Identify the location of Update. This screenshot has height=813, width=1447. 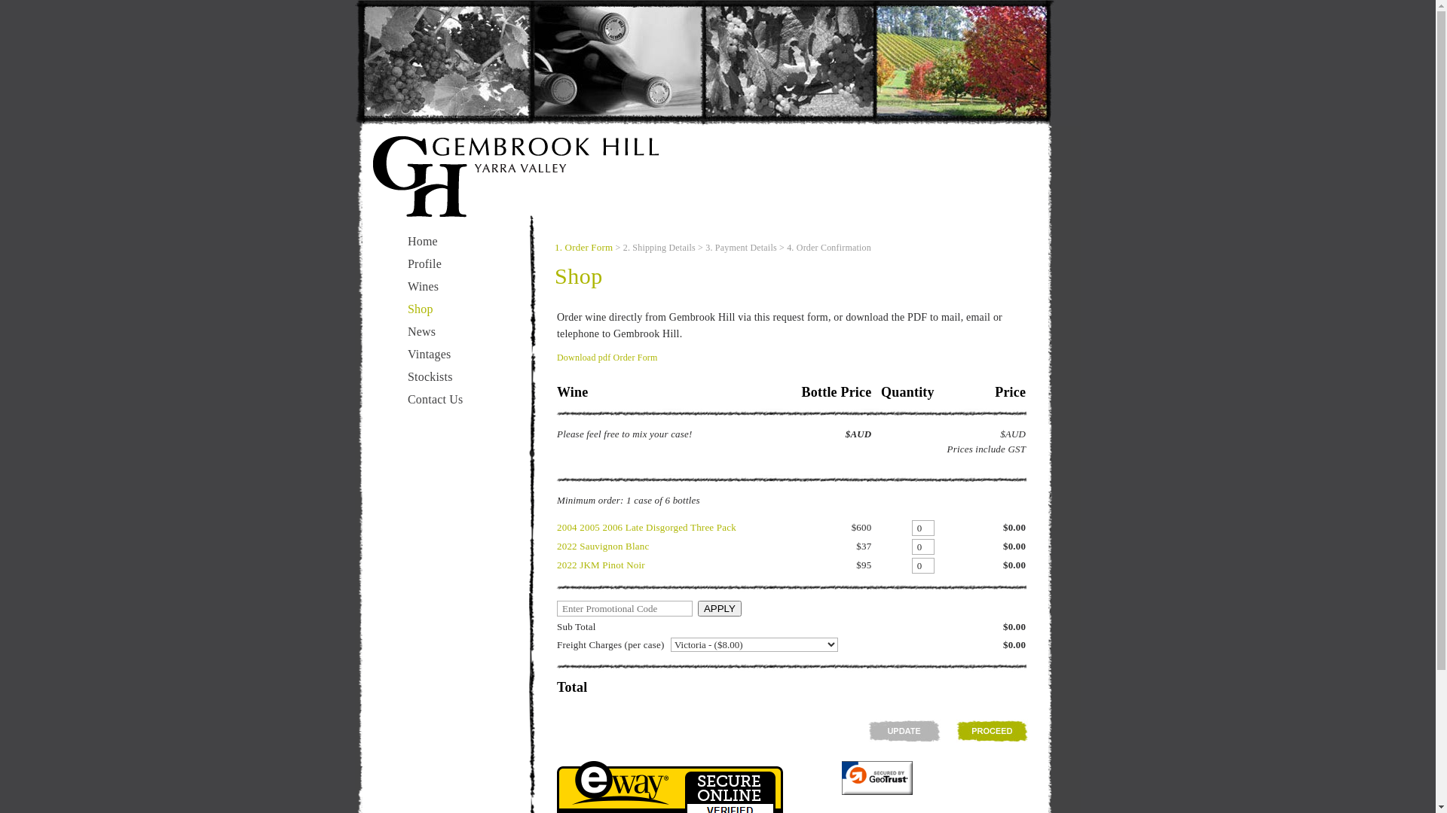
(904, 731).